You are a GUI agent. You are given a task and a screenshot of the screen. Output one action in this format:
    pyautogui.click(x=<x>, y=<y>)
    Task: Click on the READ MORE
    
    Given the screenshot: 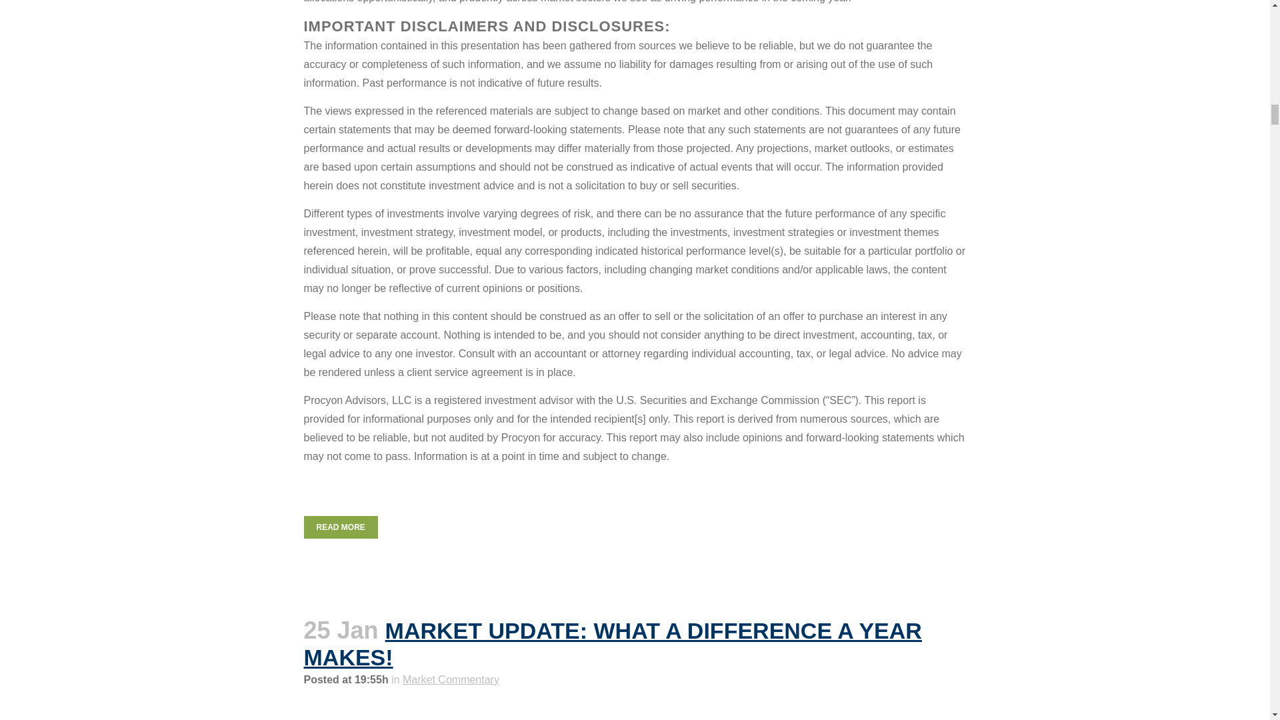 What is the action you would take?
    pyautogui.click(x=341, y=527)
    